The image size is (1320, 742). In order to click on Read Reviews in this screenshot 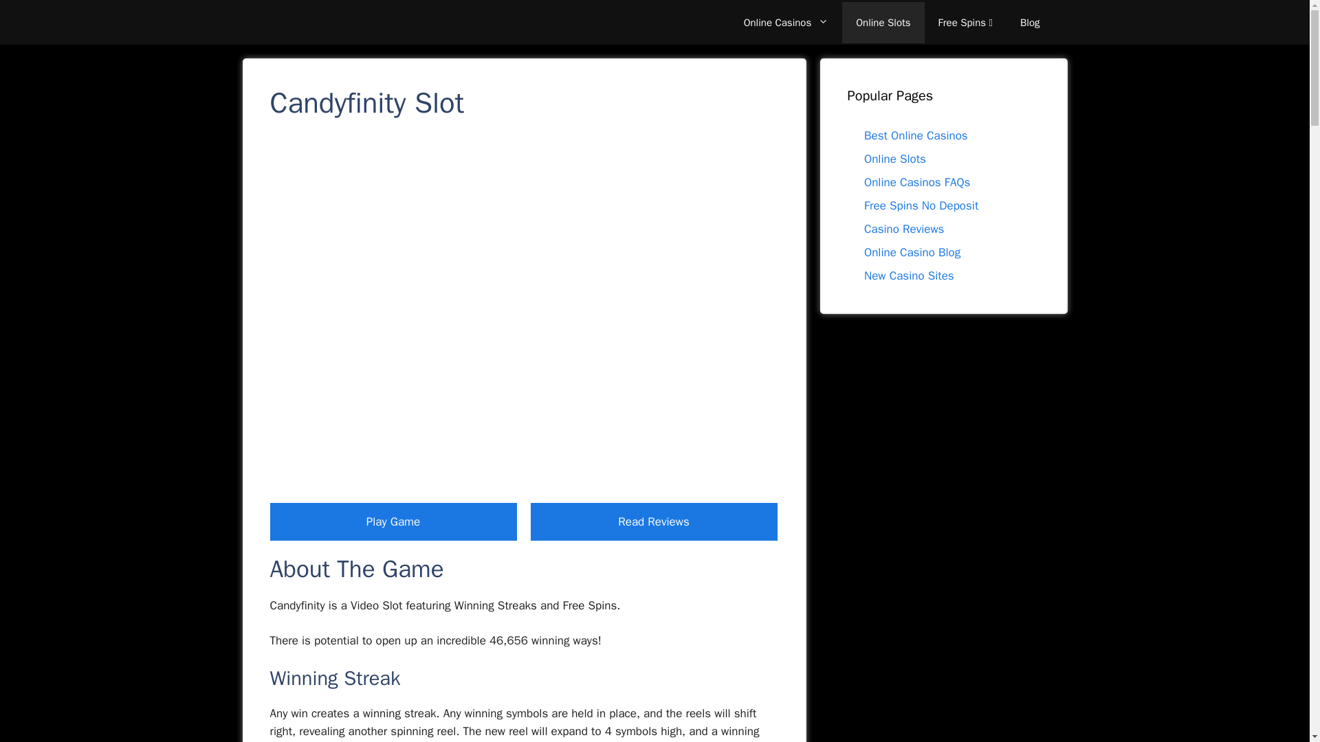, I will do `click(653, 522)`.